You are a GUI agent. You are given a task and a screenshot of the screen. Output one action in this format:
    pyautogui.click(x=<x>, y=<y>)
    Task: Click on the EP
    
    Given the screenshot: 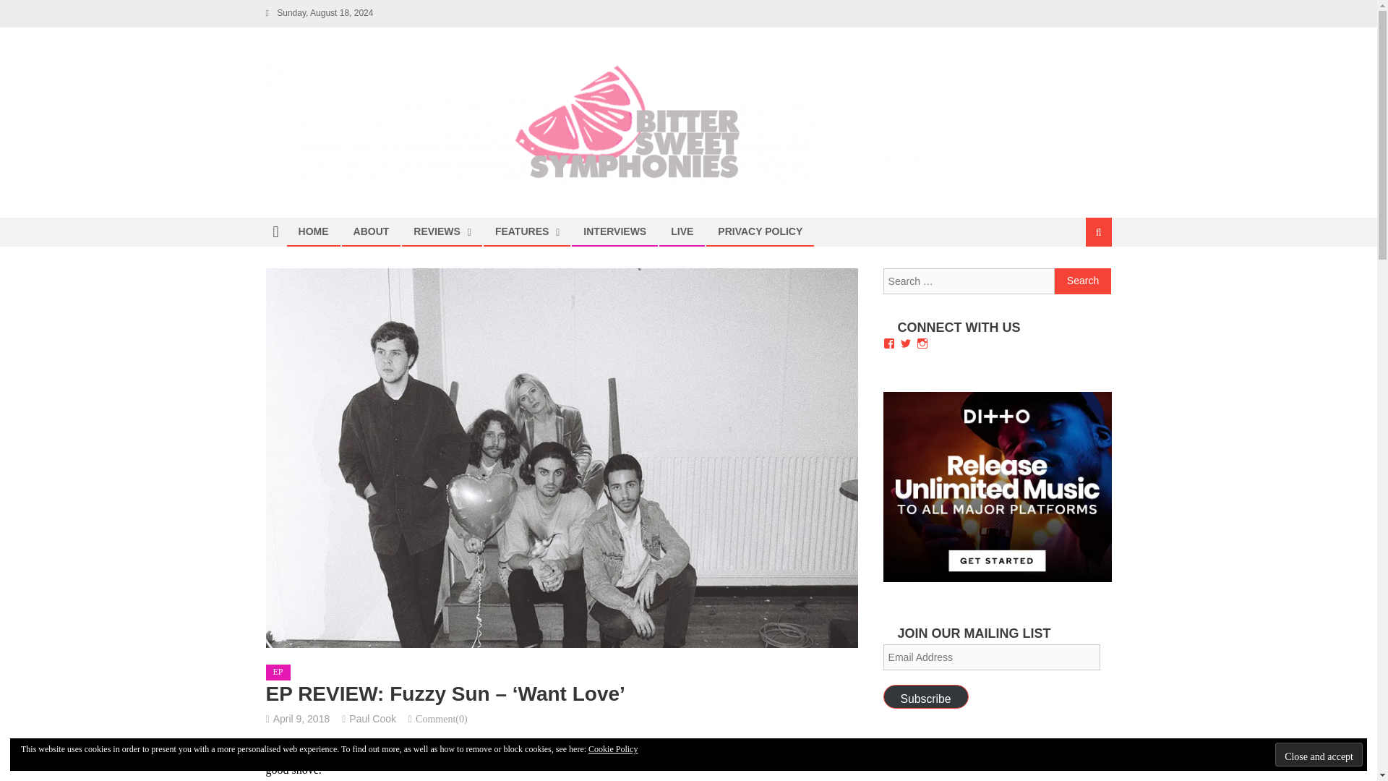 What is the action you would take?
    pyautogui.click(x=278, y=673)
    